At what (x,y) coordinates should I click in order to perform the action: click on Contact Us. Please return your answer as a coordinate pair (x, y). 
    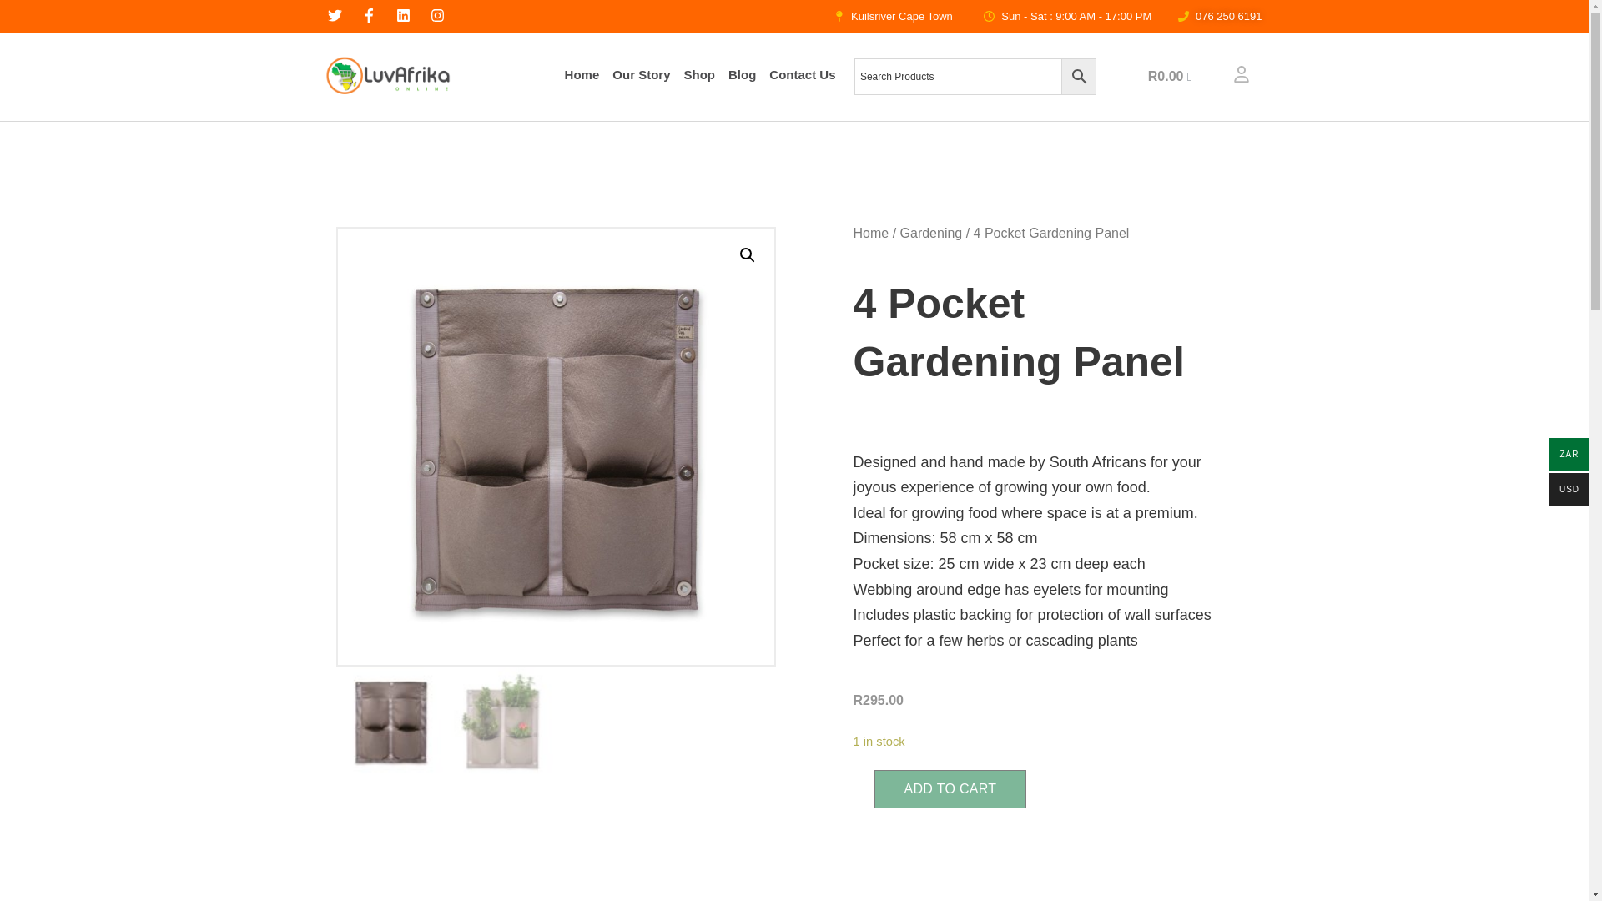
    Looking at the image, I should click on (802, 75).